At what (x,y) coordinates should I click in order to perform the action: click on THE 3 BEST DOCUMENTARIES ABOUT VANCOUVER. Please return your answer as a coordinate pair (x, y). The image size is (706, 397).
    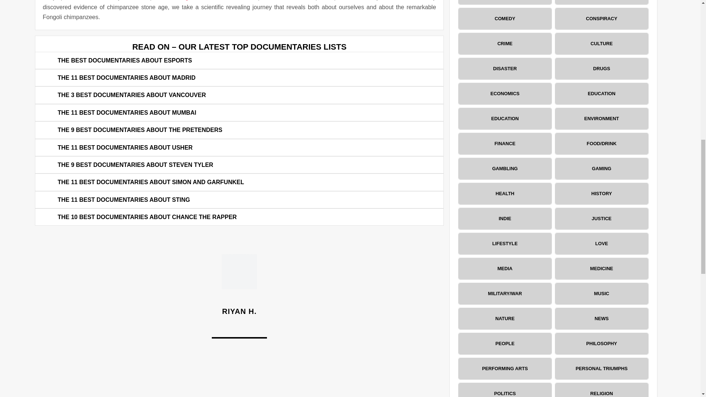
    Looking at the image, I should click on (132, 95).